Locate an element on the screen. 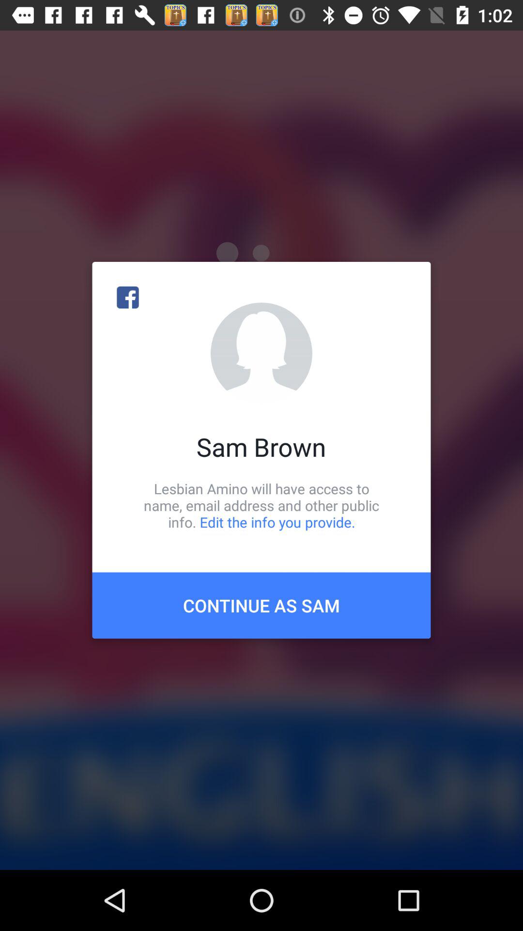 The image size is (523, 931). press the lesbian amino will item is located at coordinates (261, 505).